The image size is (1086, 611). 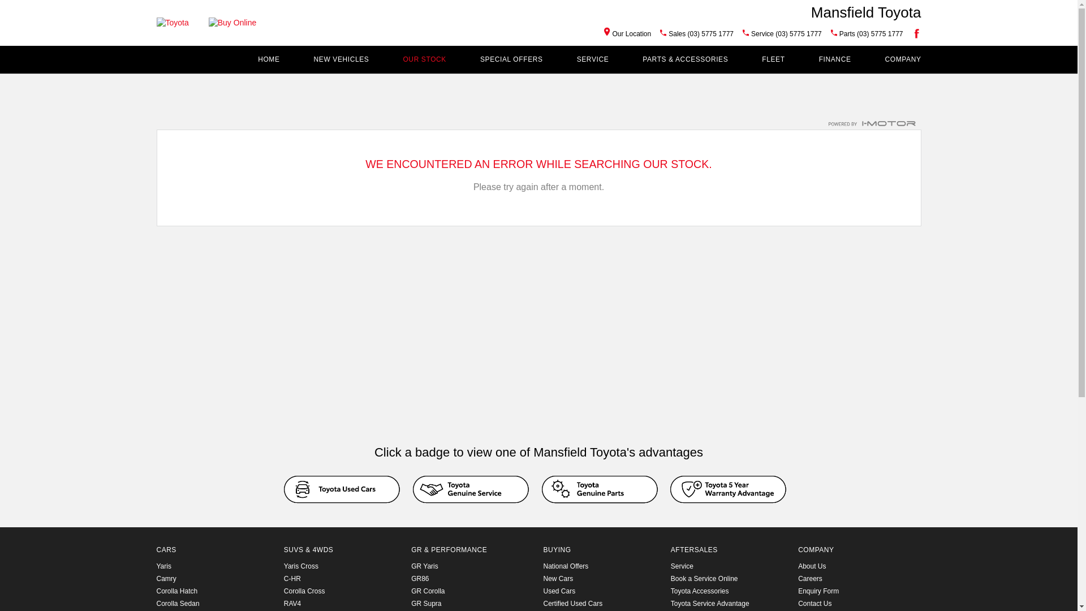 What do you see at coordinates (730, 579) in the screenshot?
I see `Book a Service Online` at bounding box center [730, 579].